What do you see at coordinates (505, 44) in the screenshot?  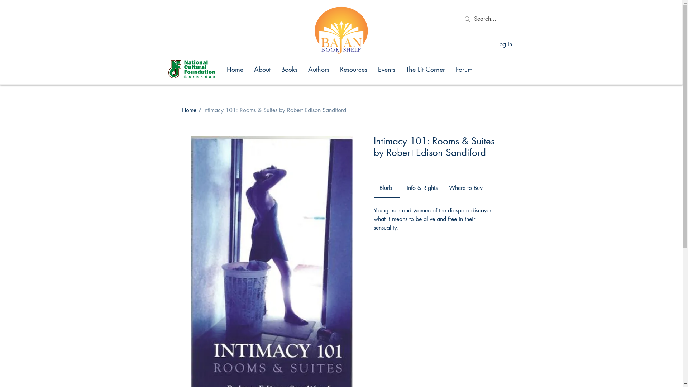 I see `Log In` at bounding box center [505, 44].